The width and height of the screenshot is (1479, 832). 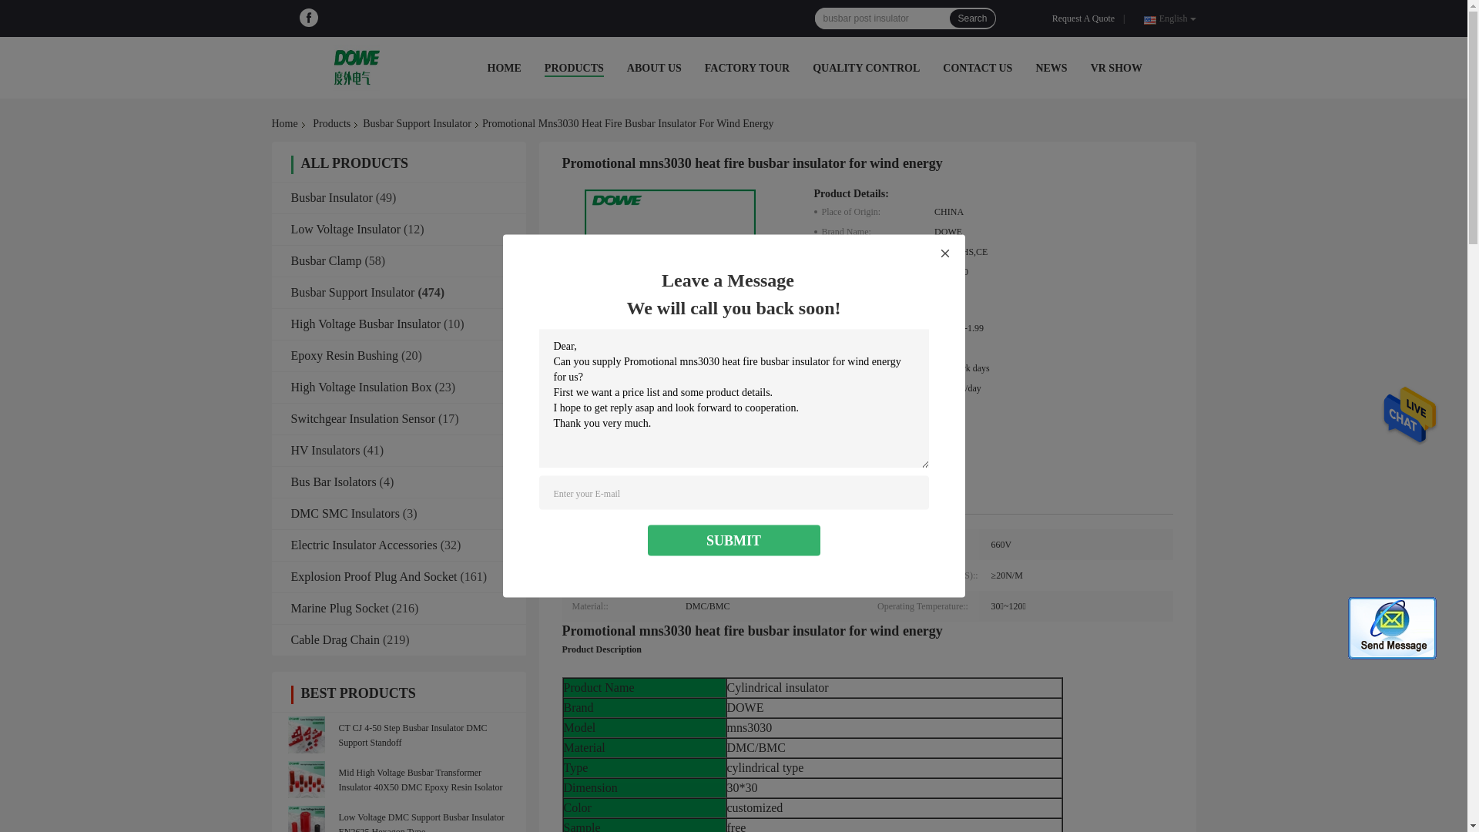 What do you see at coordinates (326, 450) in the screenshot?
I see `HV Insulators` at bounding box center [326, 450].